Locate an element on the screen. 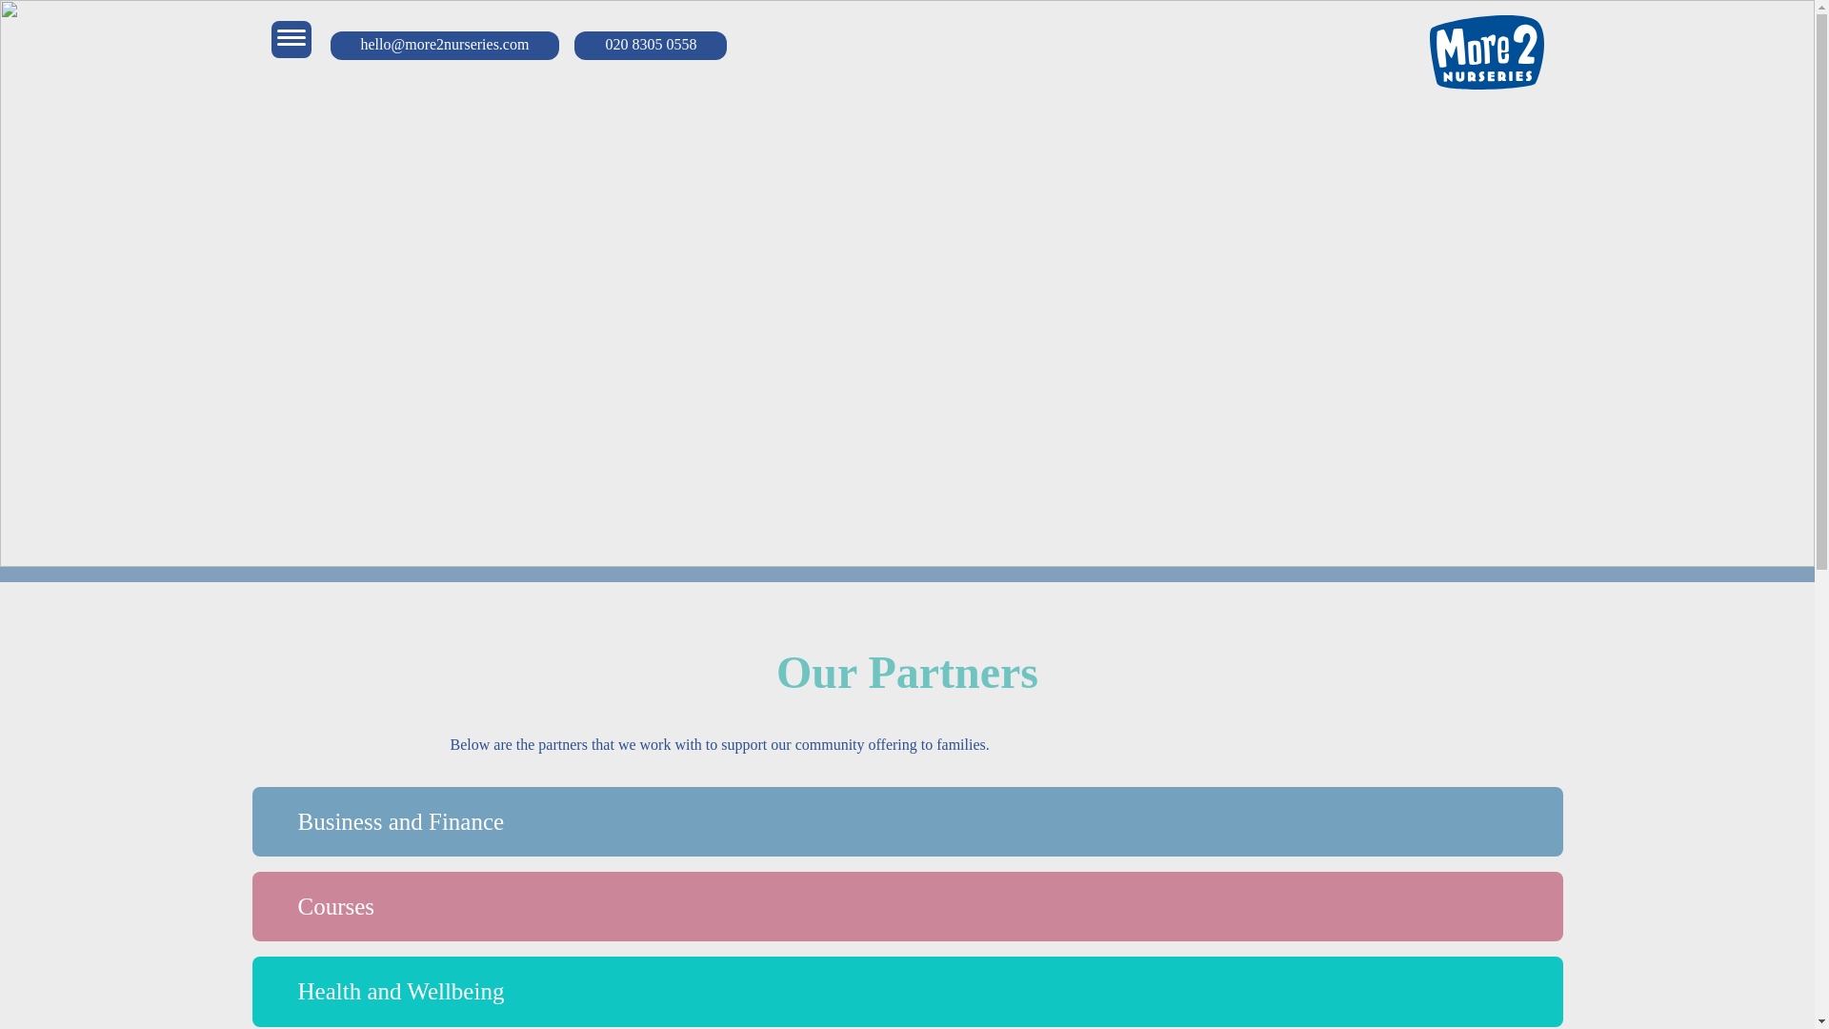 The image size is (1829, 1029). 020 8305 0558 is located at coordinates (650, 46).